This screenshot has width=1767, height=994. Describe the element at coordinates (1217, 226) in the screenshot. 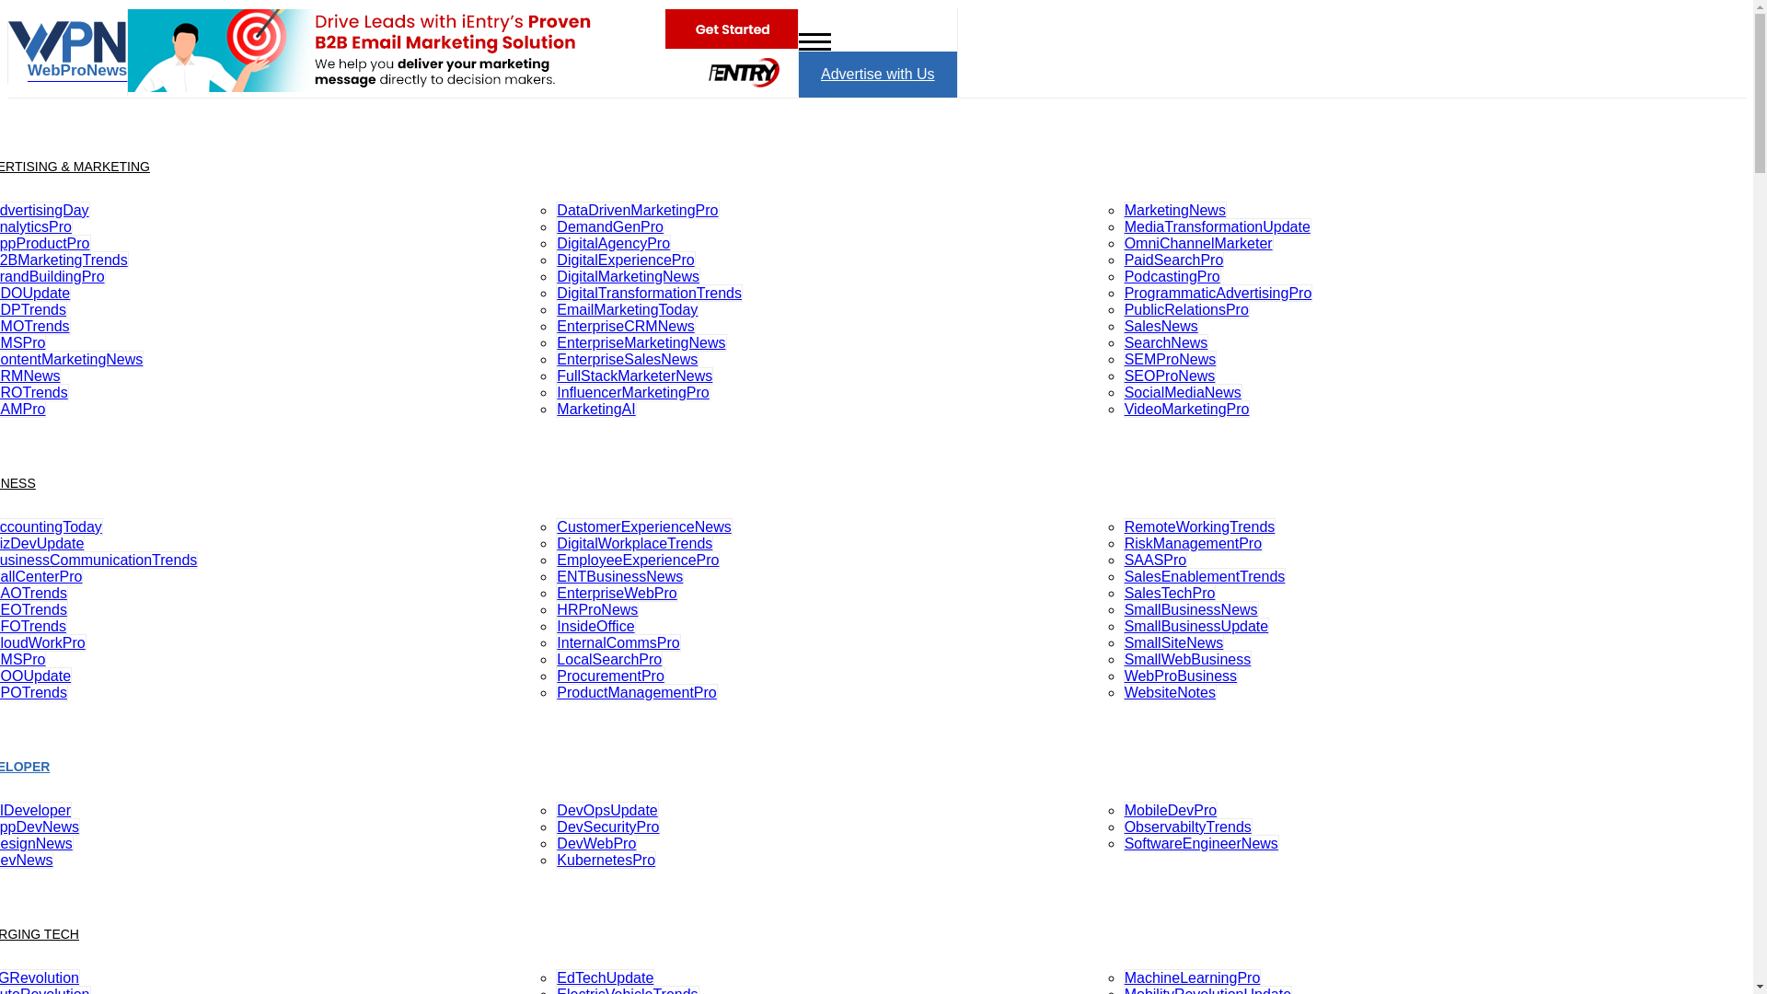

I see `MediaTransformationUpdate` at that location.